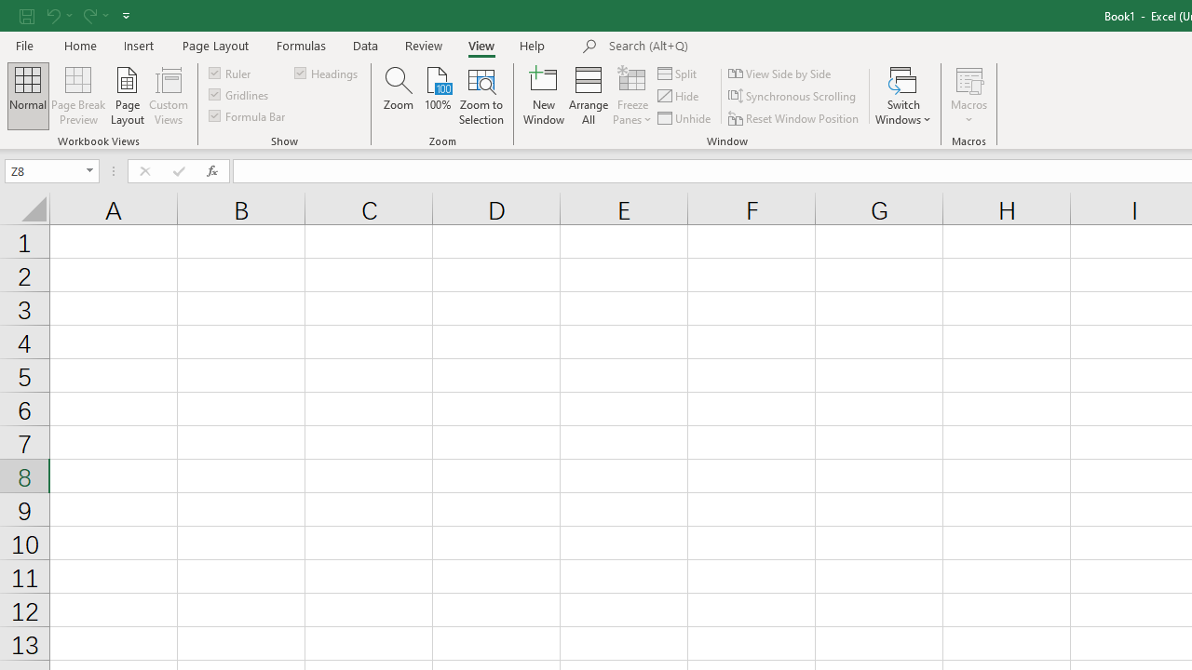 The width and height of the screenshot is (1192, 670). Describe the element at coordinates (793, 97) in the screenshot. I see `Synchronous Scrolling` at that location.